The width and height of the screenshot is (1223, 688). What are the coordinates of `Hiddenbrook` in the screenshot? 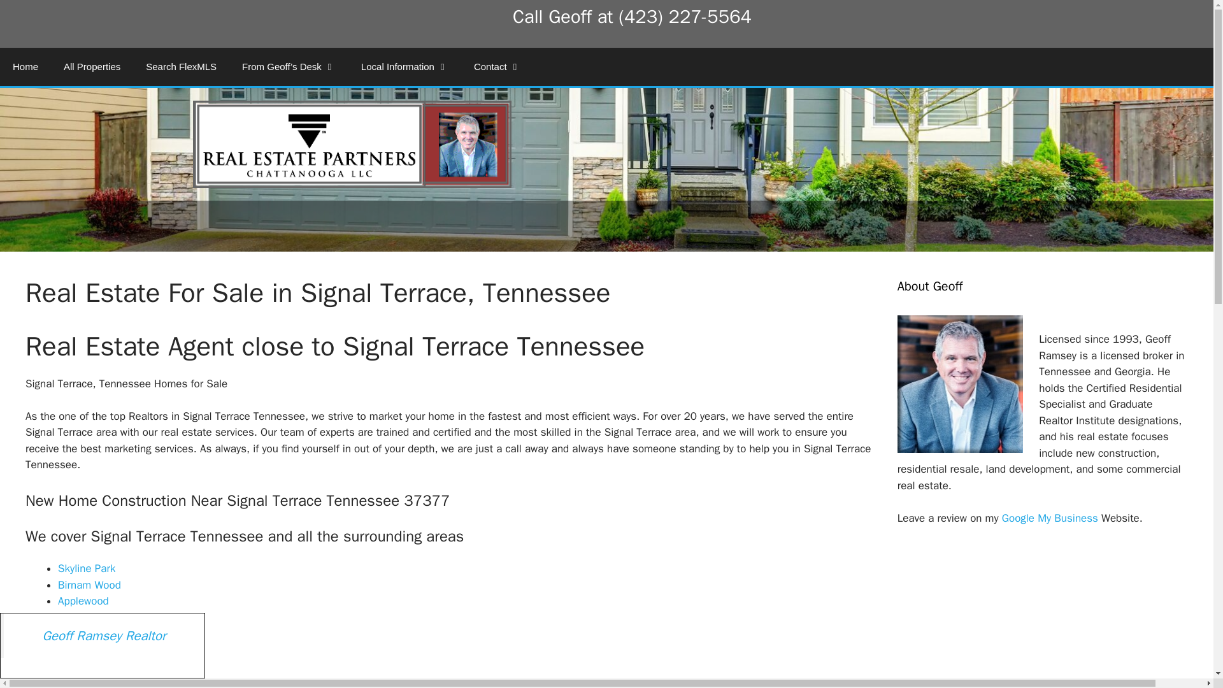 It's located at (87, 650).